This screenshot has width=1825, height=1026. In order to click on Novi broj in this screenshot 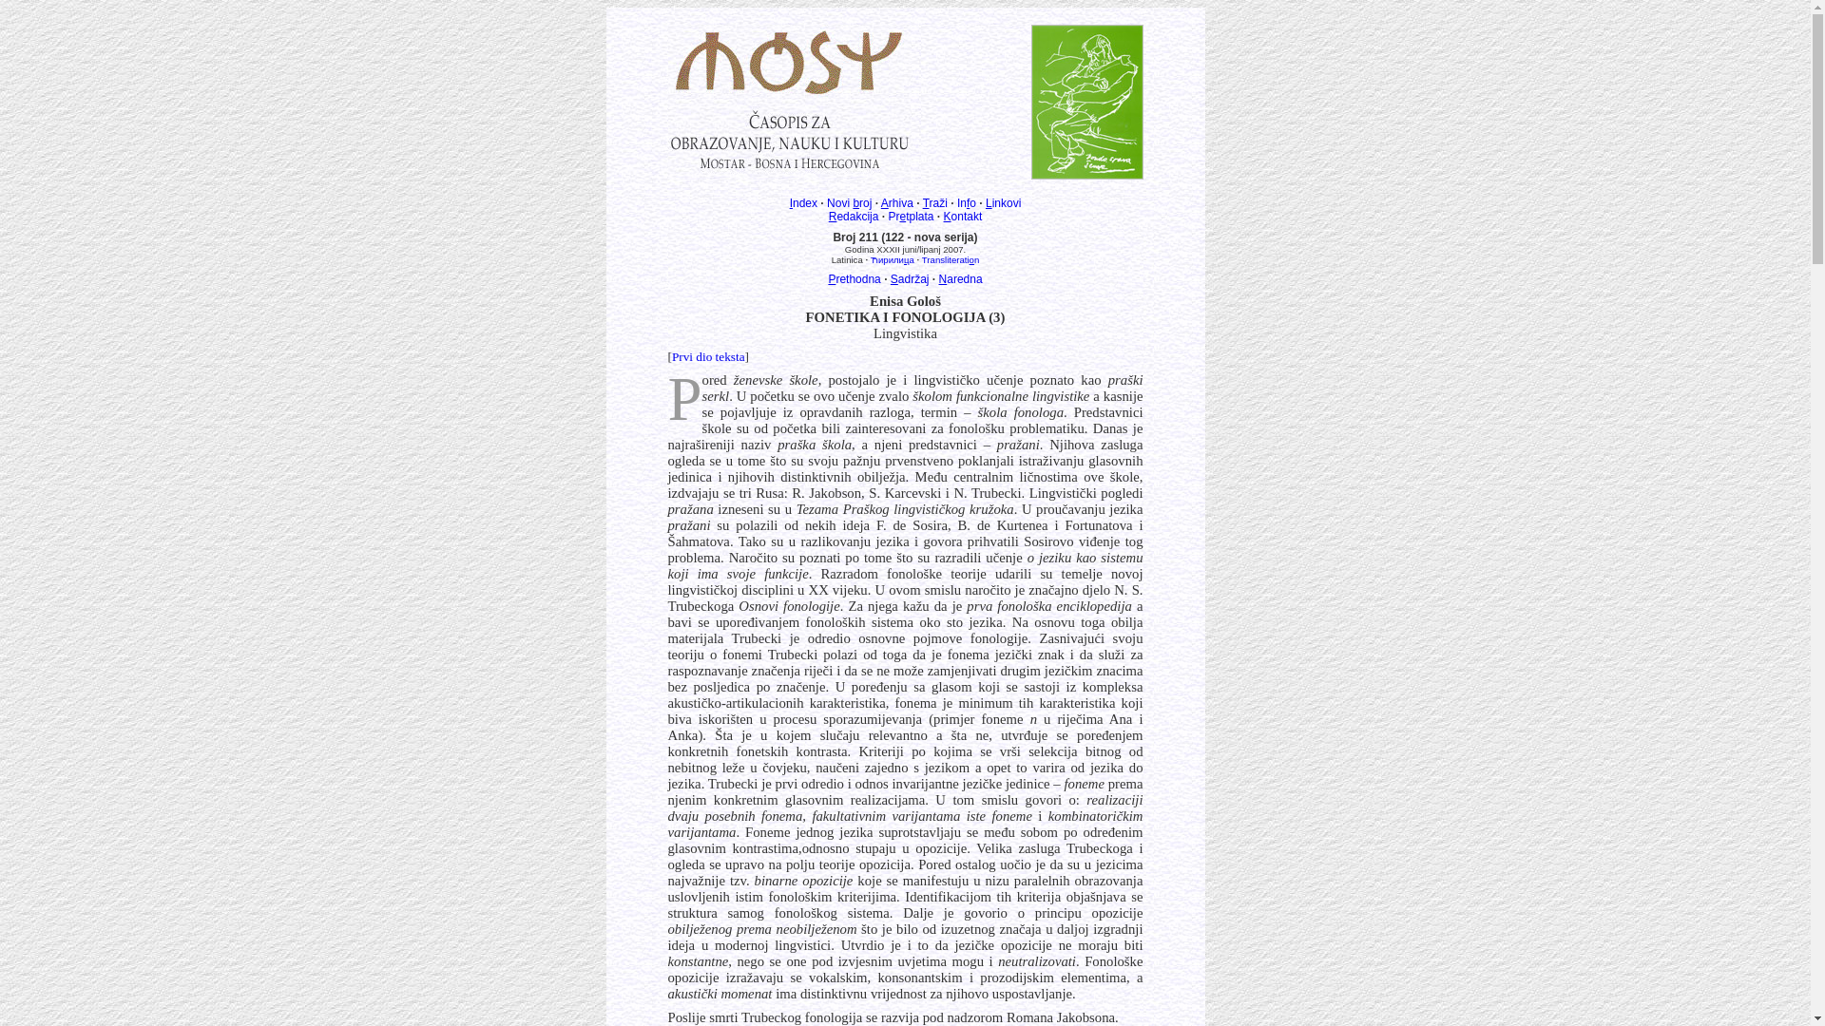, I will do `click(850, 203)`.